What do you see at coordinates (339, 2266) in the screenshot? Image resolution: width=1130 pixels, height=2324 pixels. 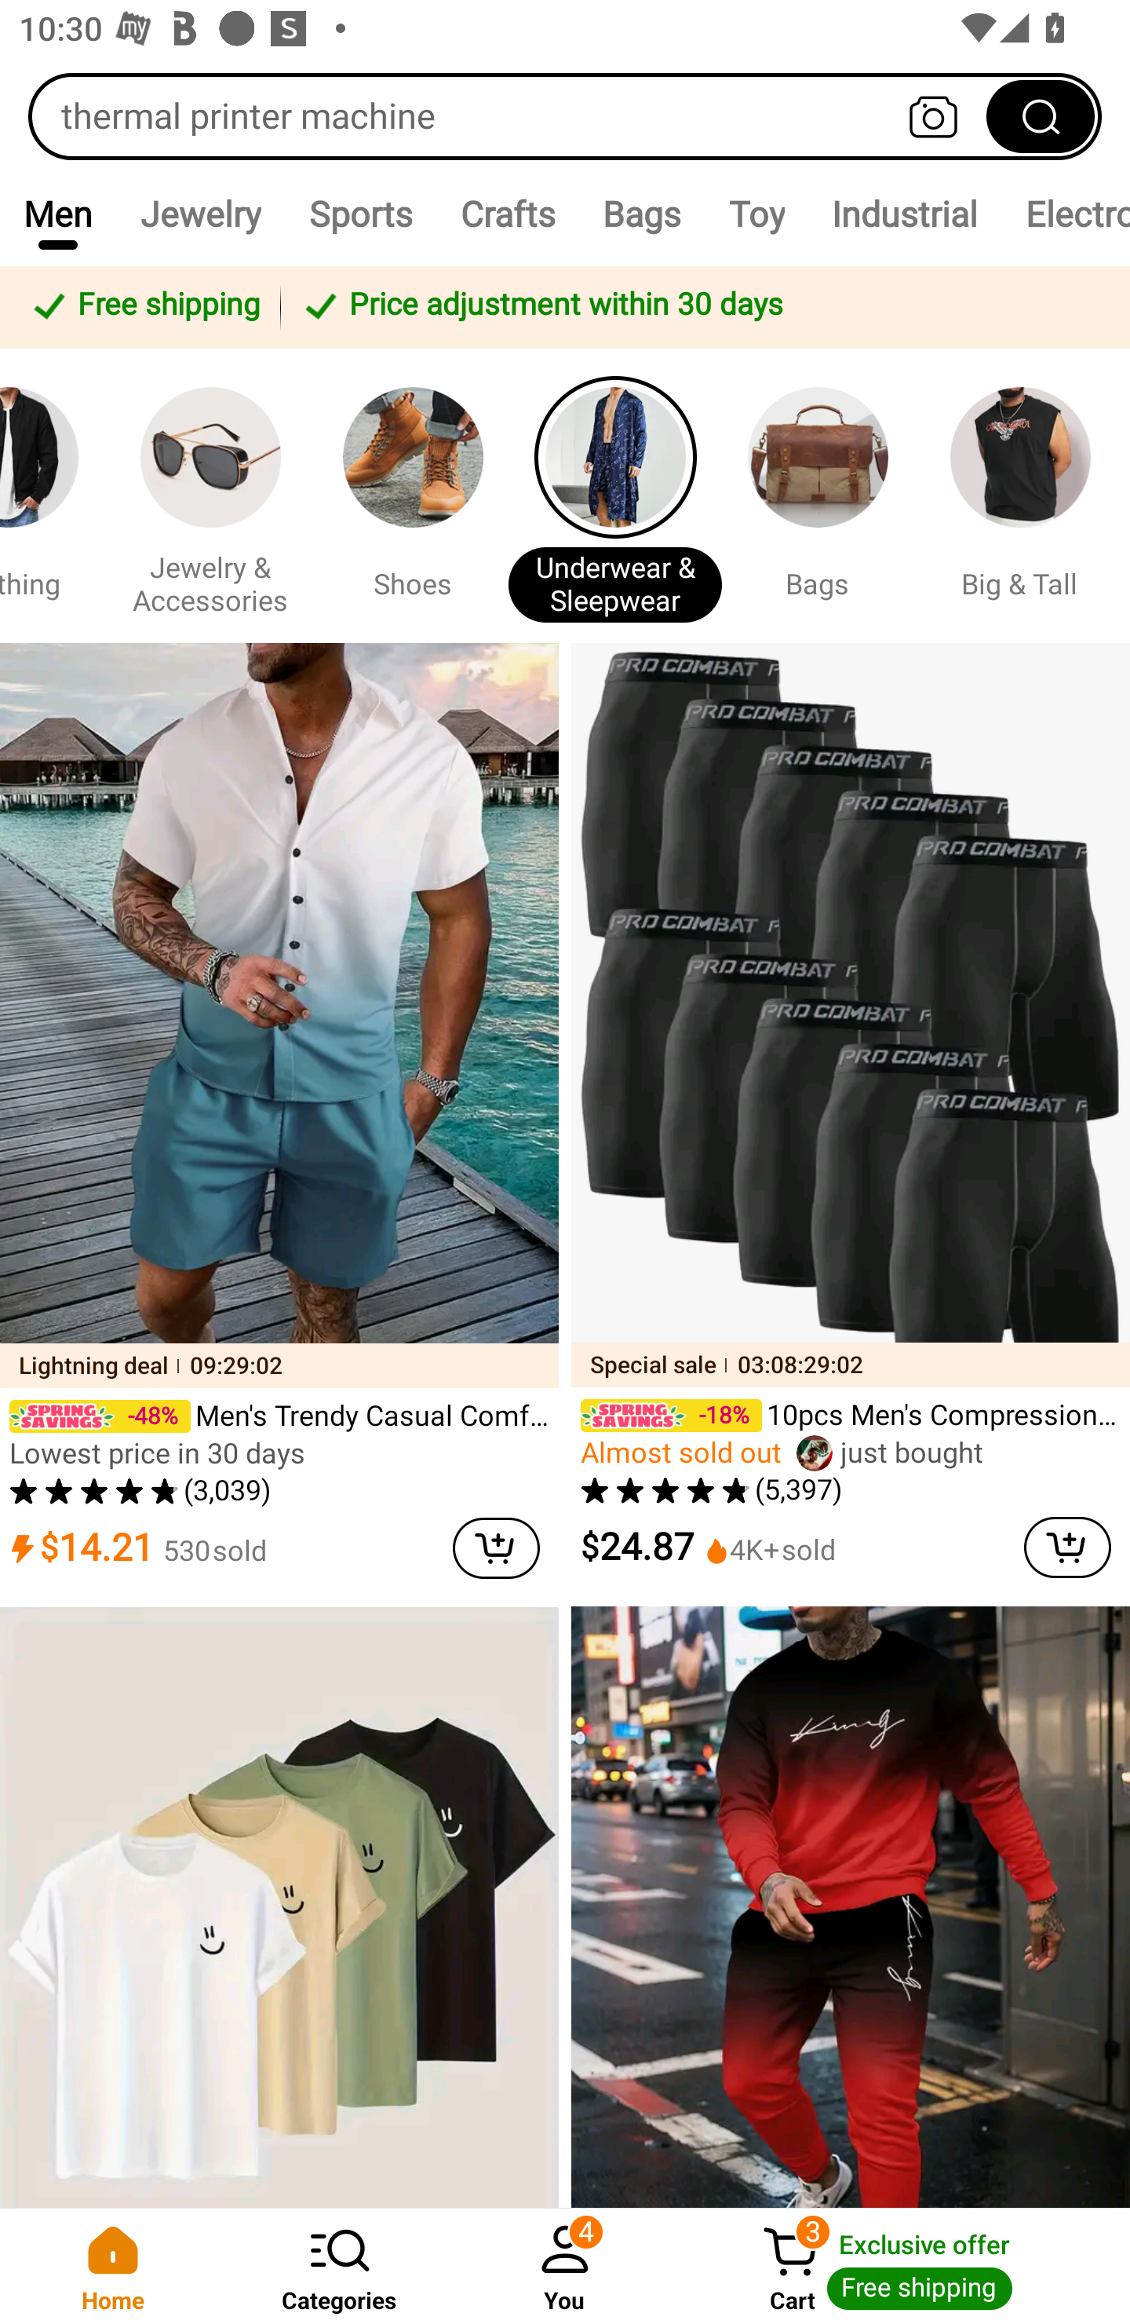 I see `Categories` at bounding box center [339, 2266].